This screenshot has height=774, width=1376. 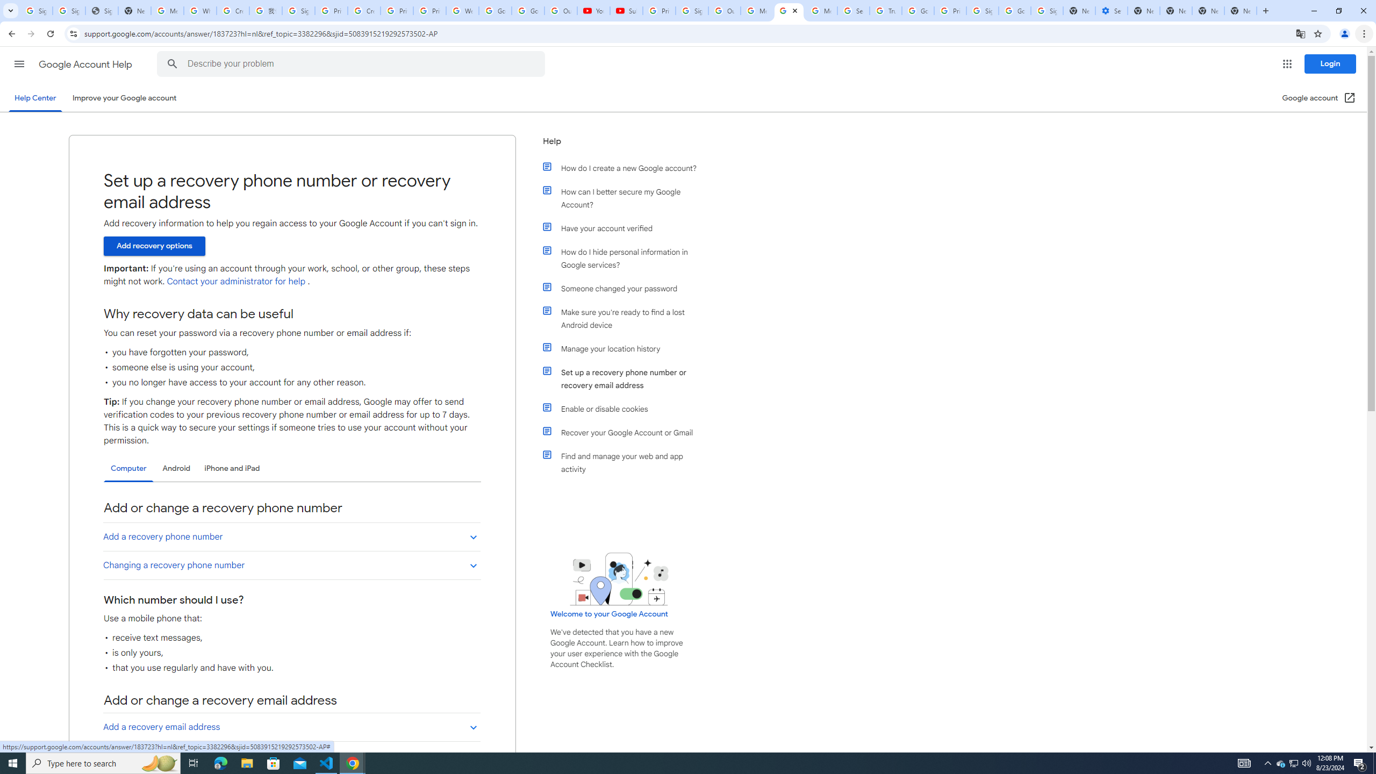 I want to click on Create your Google Account, so click(x=233, y=11).